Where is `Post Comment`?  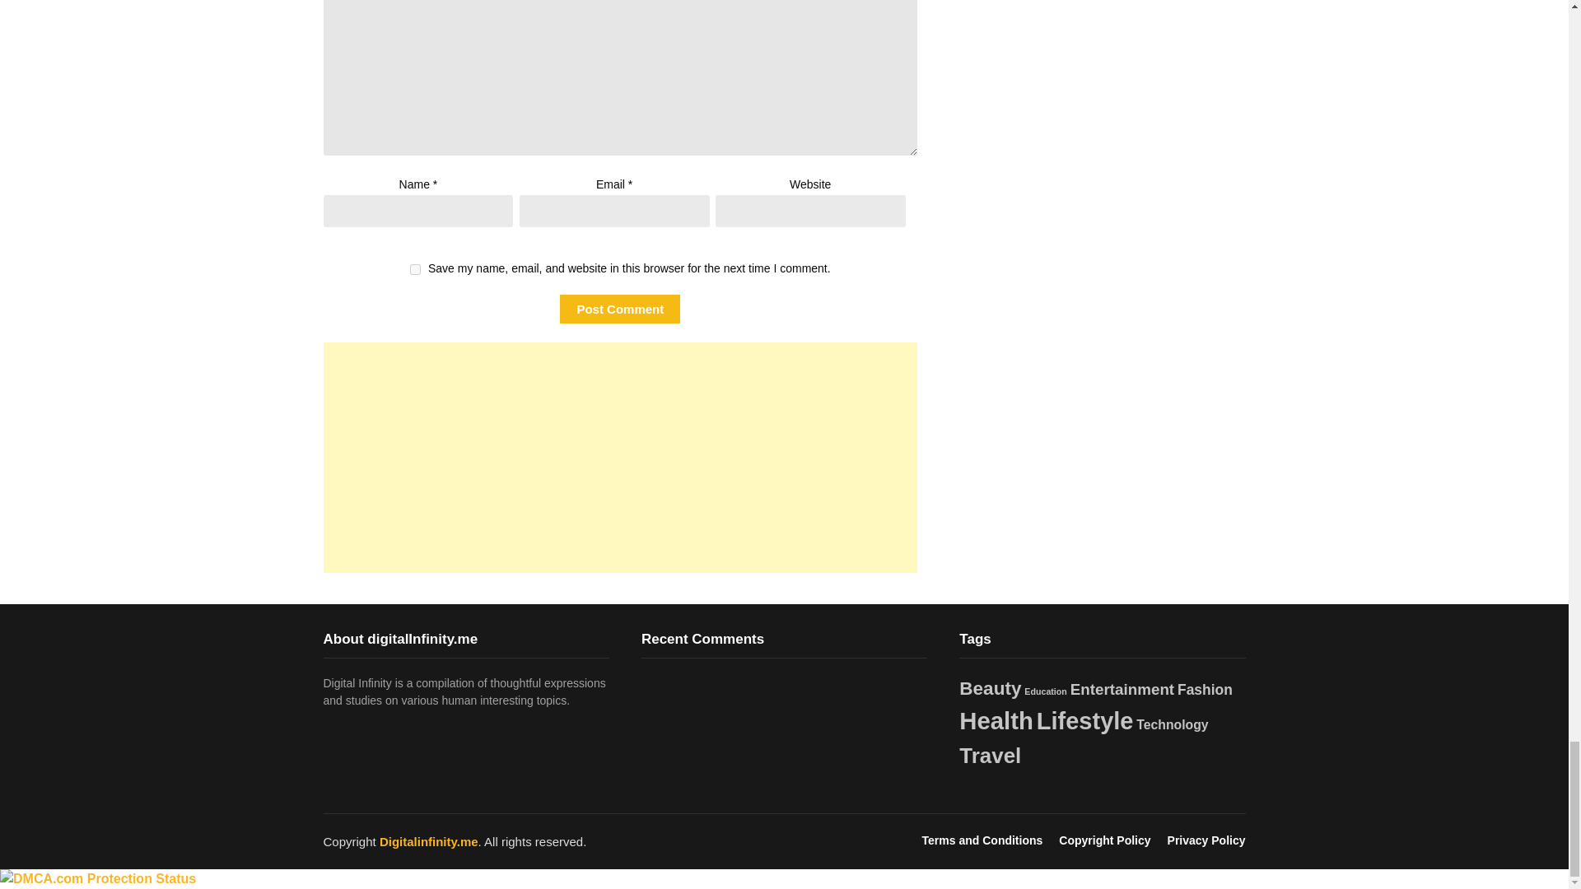 Post Comment is located at coordinates (619, 309).